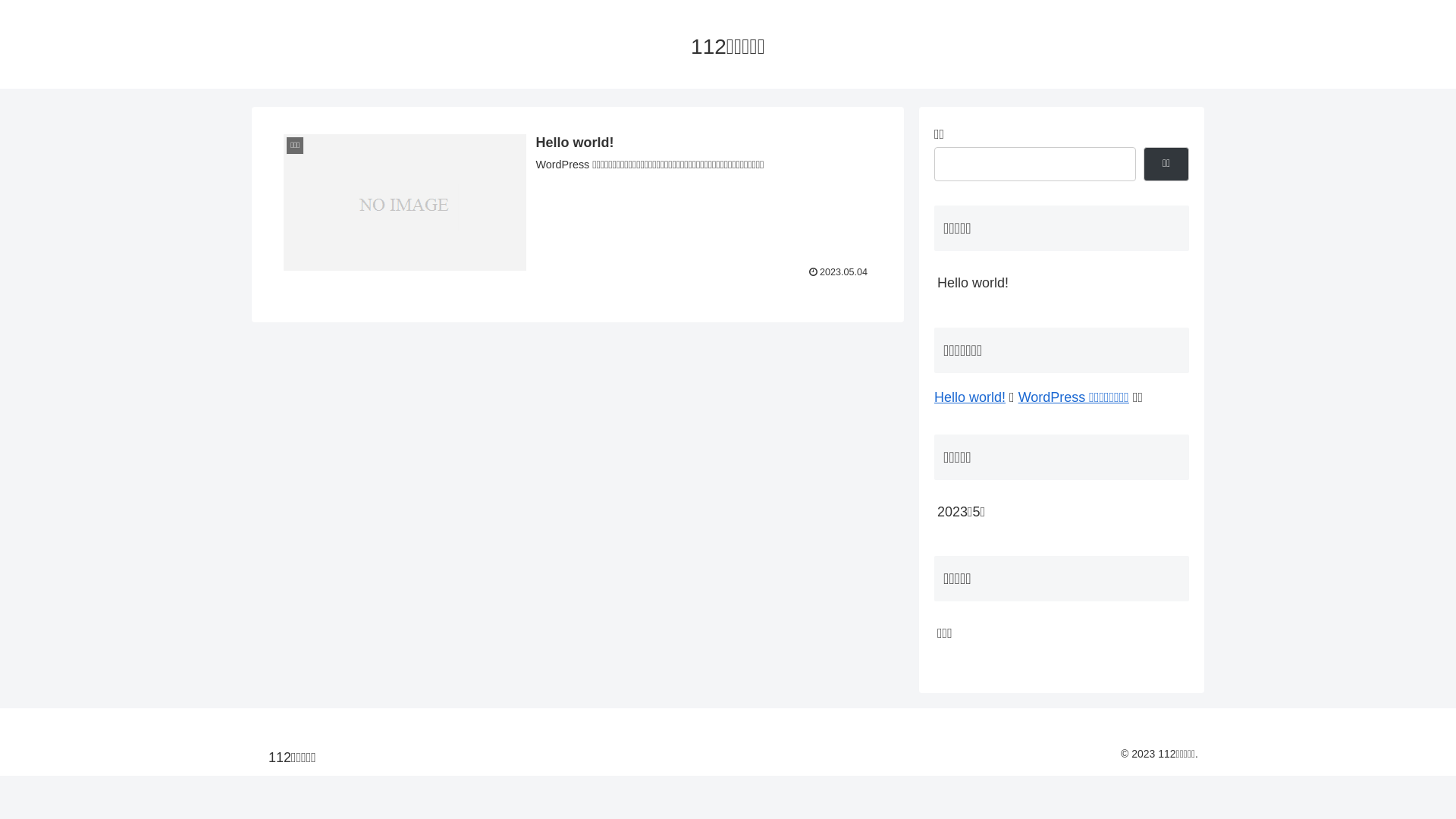 The height and width of the screenshot is (819, 1456). I want to click on Hello world!, so click(1062, 283).